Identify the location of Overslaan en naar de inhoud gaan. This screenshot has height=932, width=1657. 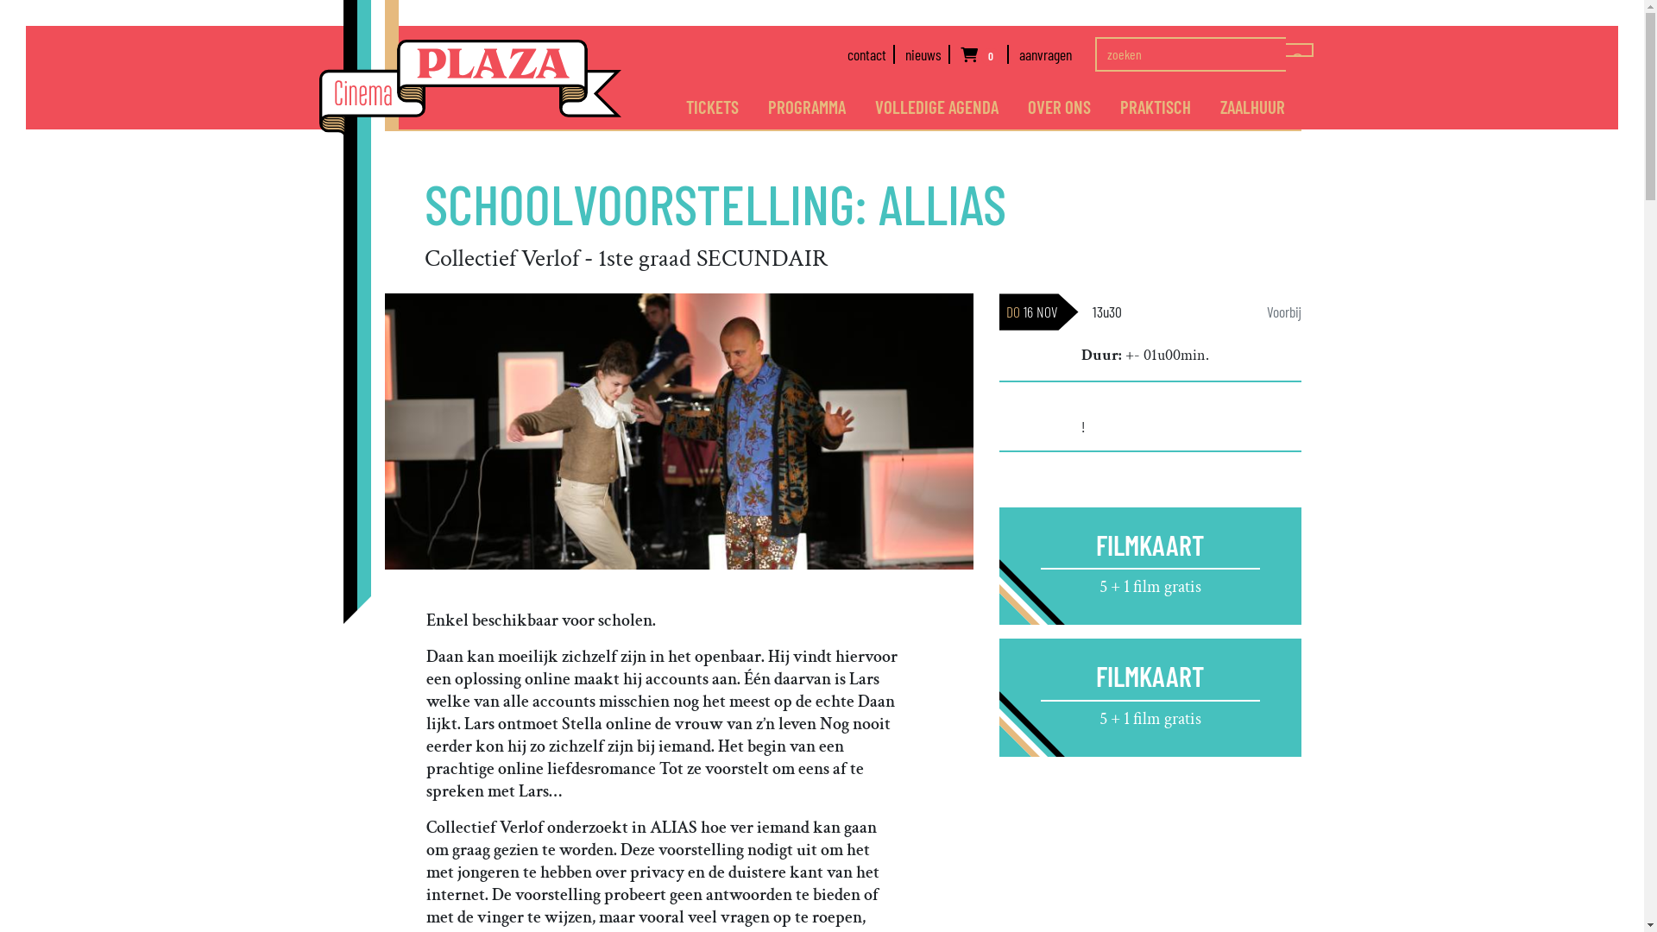
(822, 28).